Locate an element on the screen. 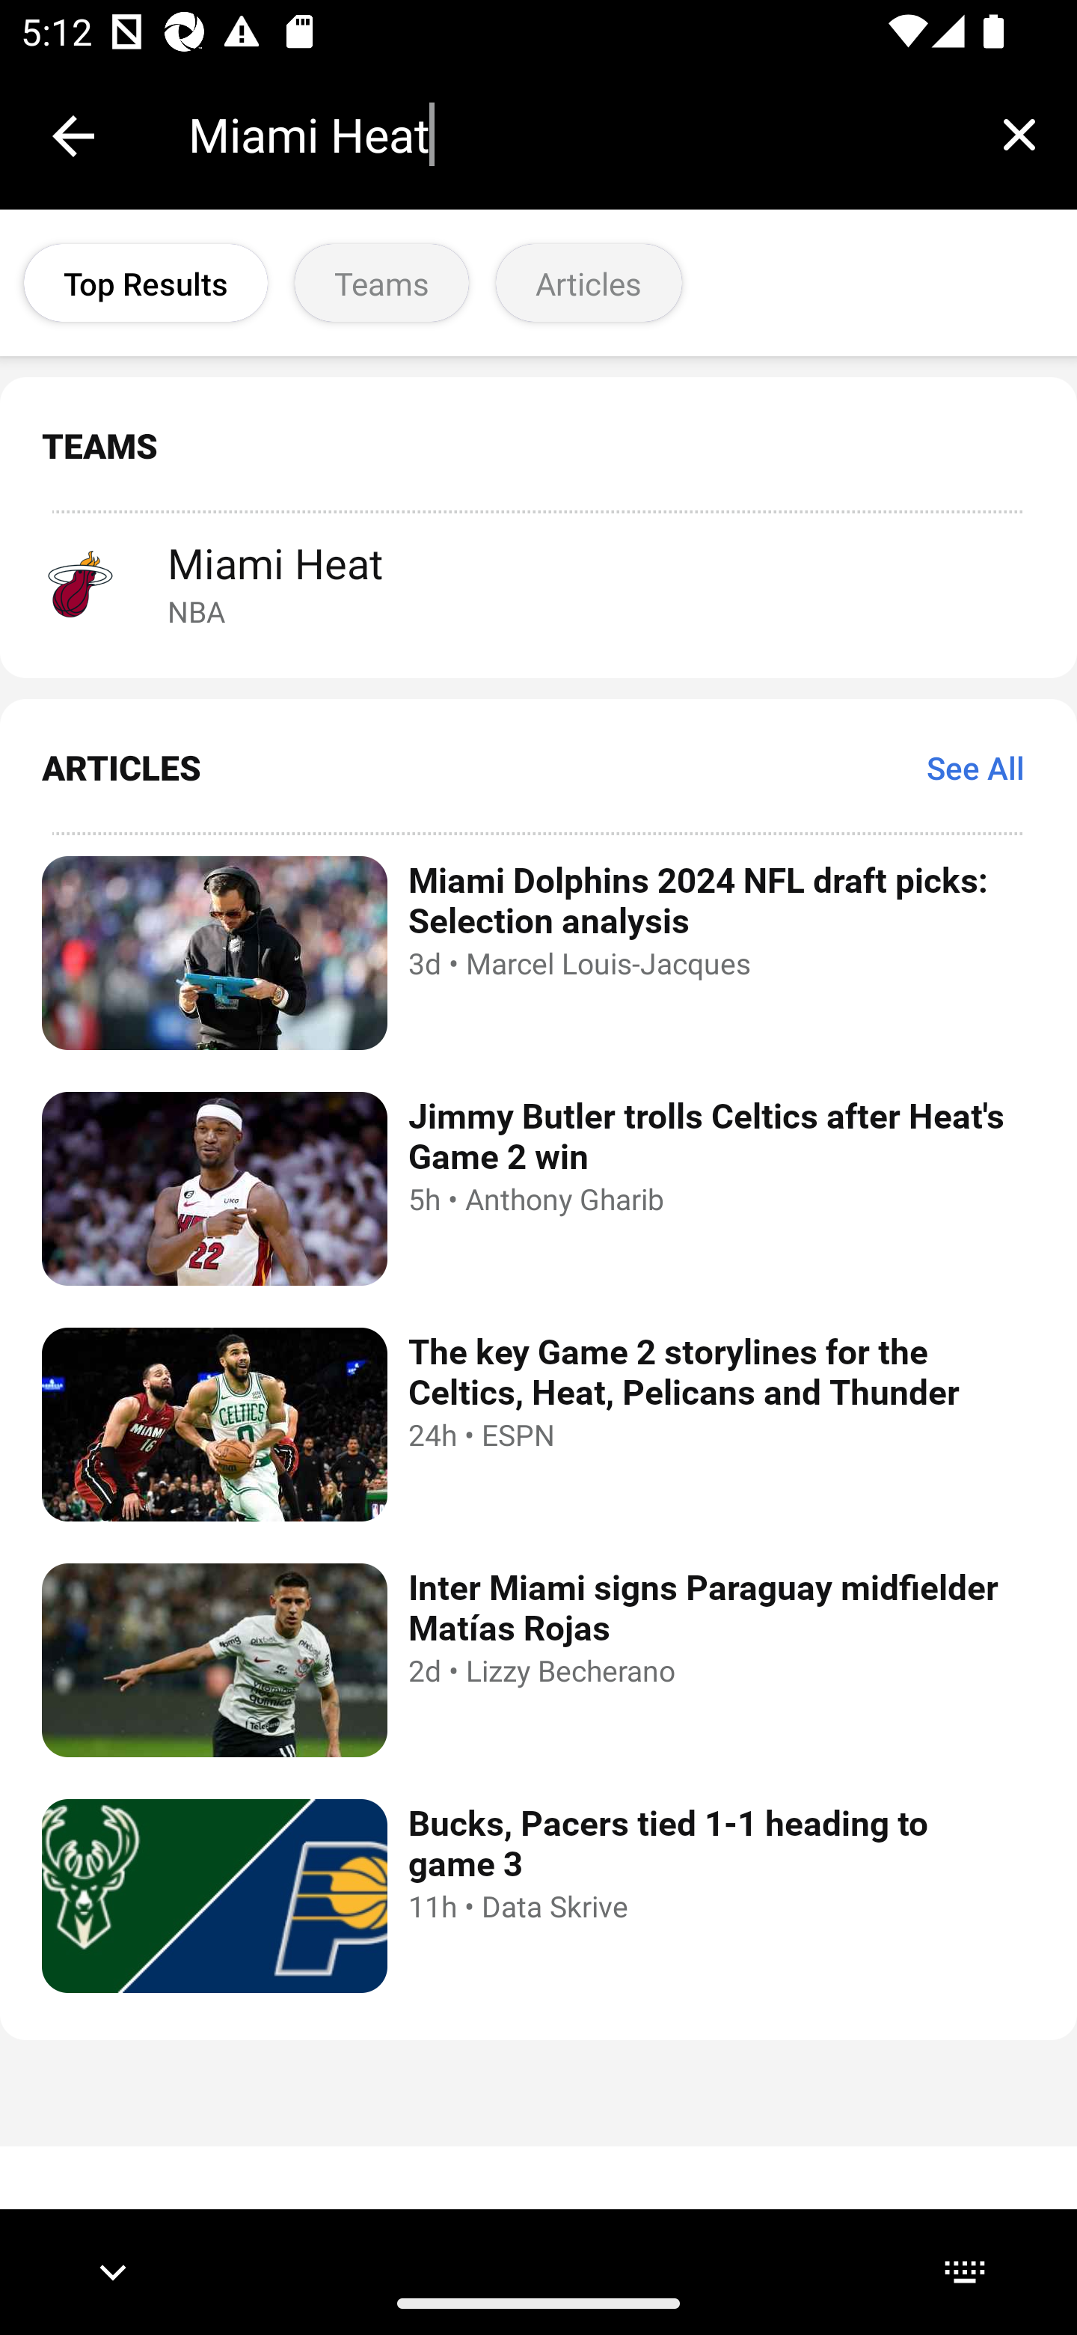 Image resolution: width=1077 pixels, height=2335 pixels. Articles is located at coordinates (589, 283).